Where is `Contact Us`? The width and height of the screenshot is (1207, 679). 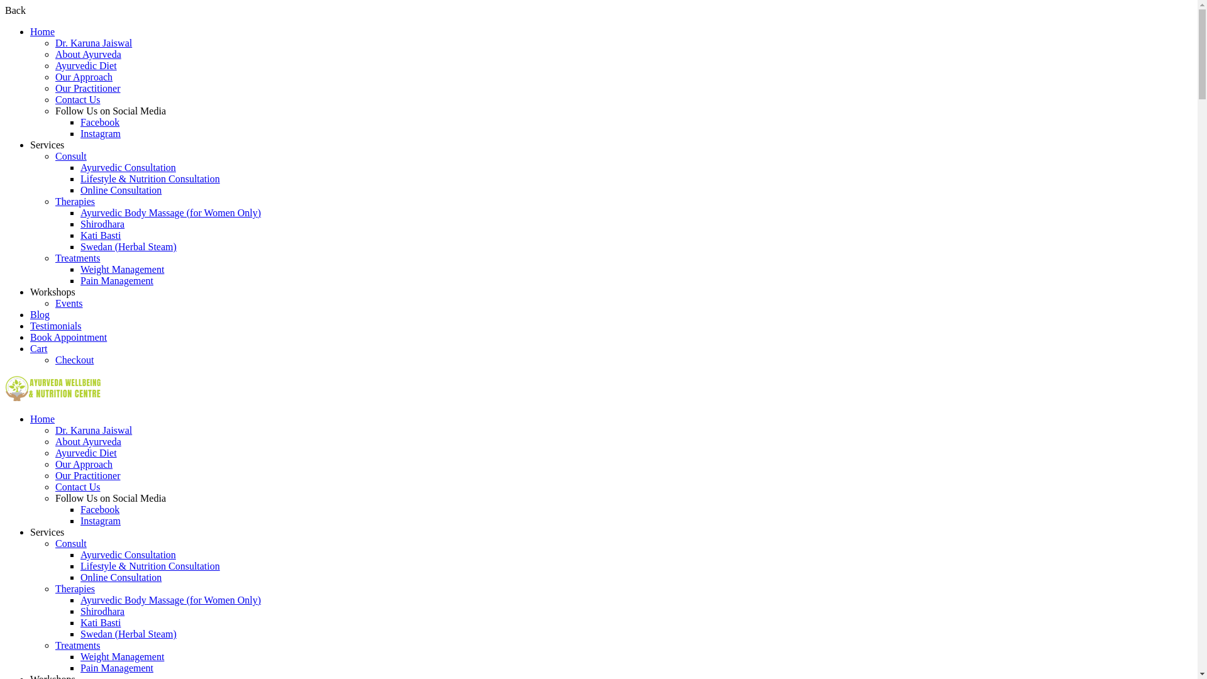
Contact Us is located at coordinates (78, 99).